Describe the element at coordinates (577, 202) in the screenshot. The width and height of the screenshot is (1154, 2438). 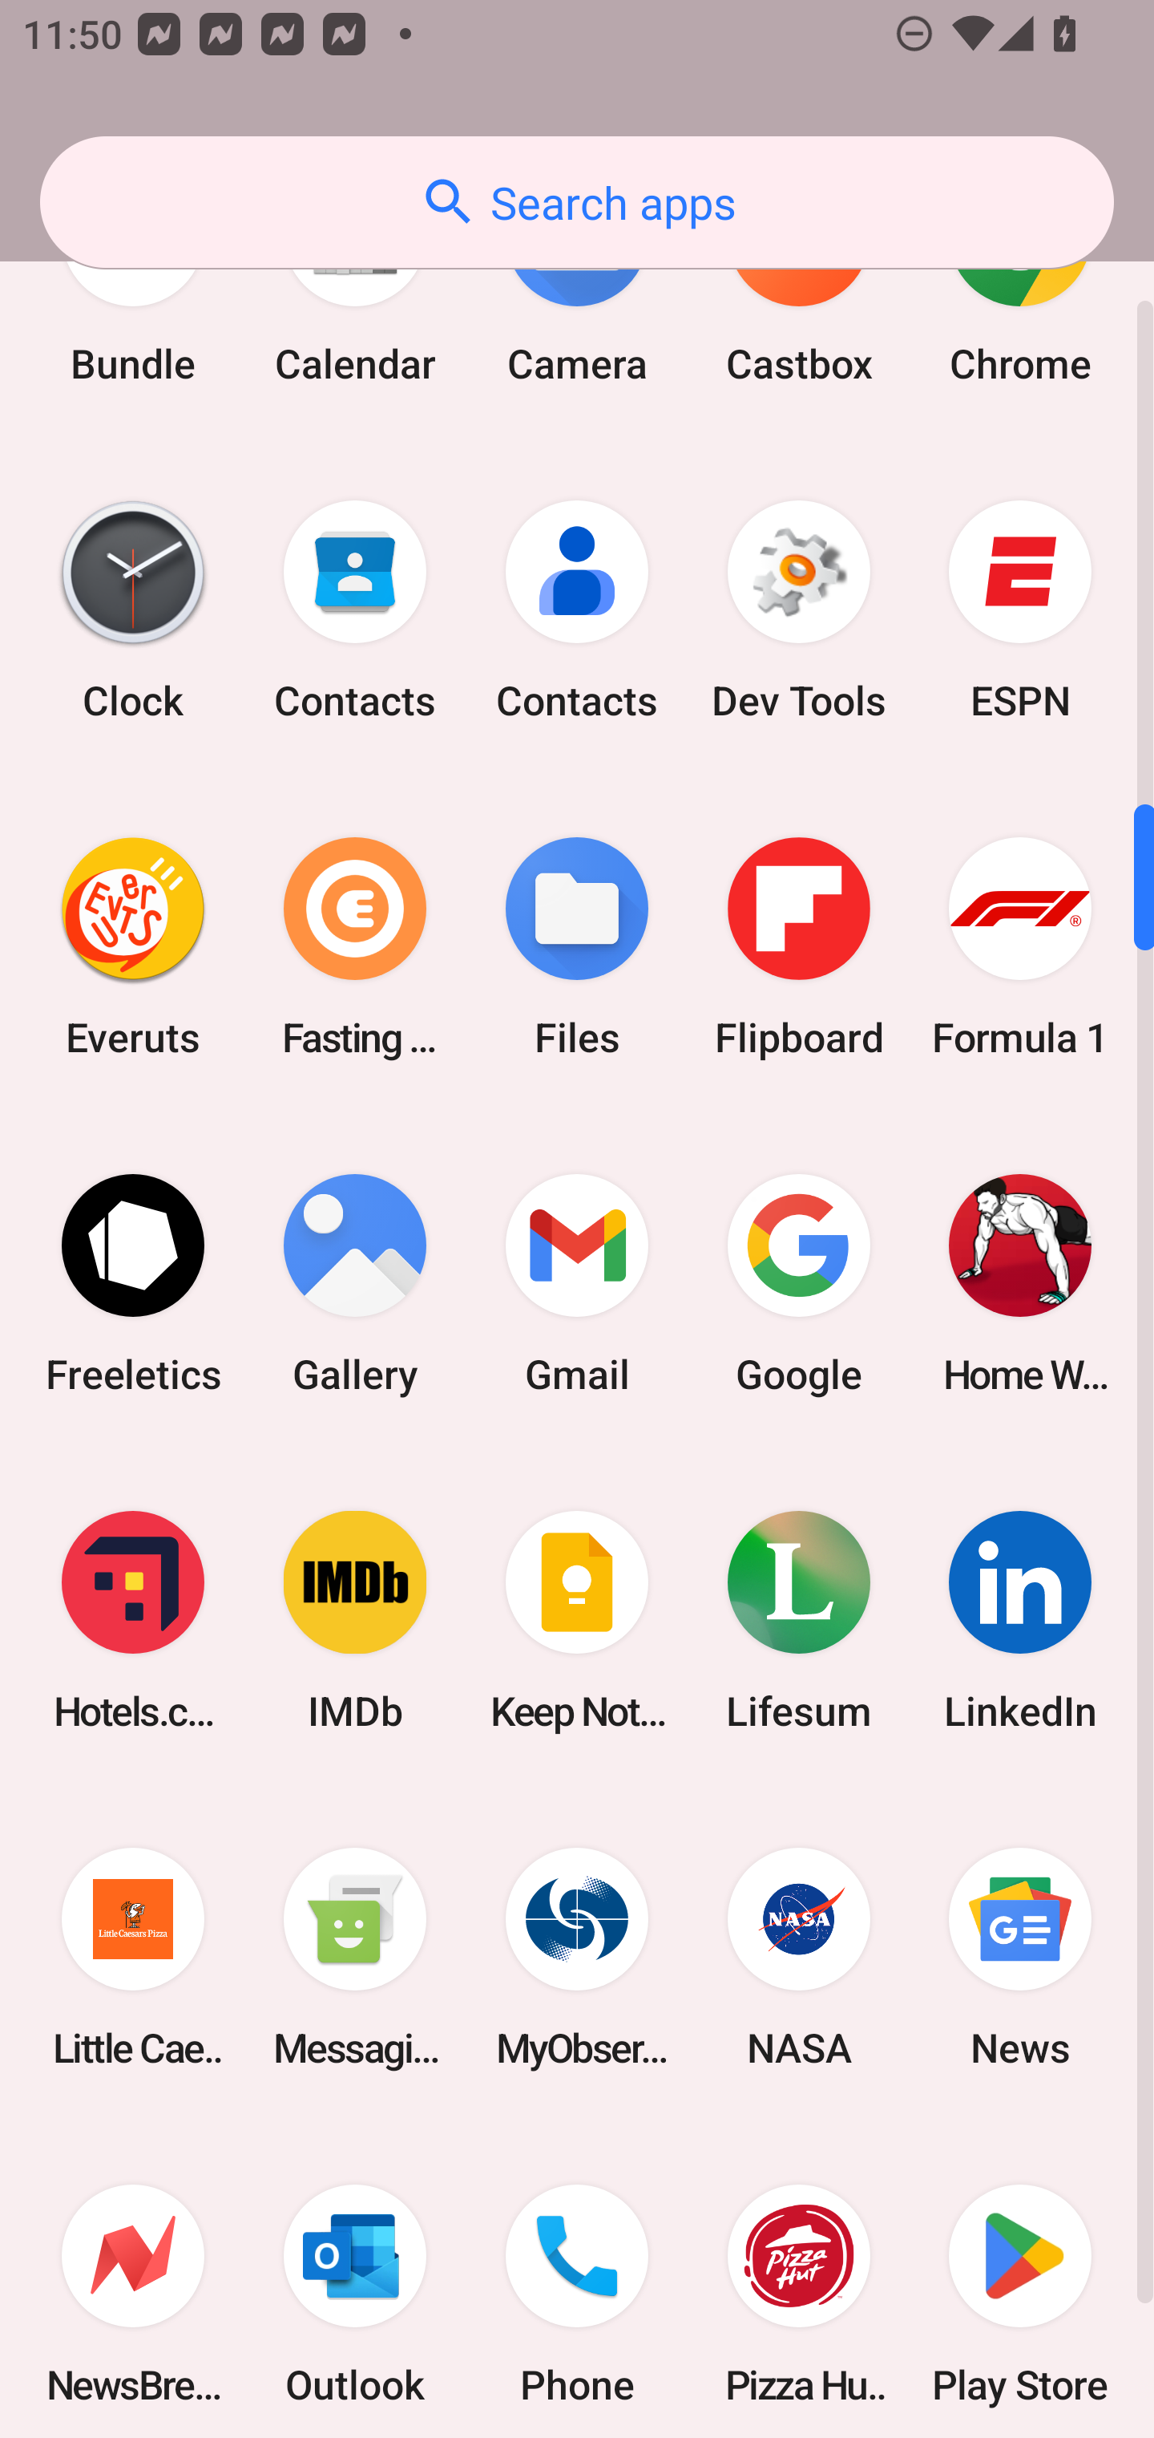
I see `  Search apps` at that location.